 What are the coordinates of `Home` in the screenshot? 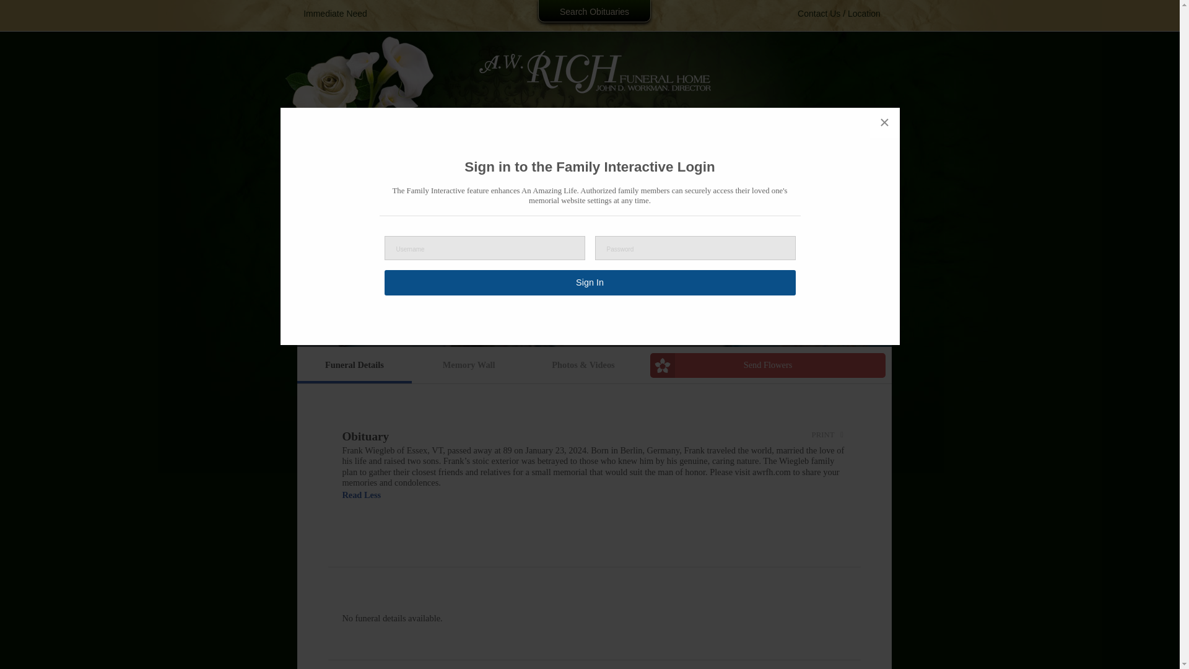 It's located at (316, 125).